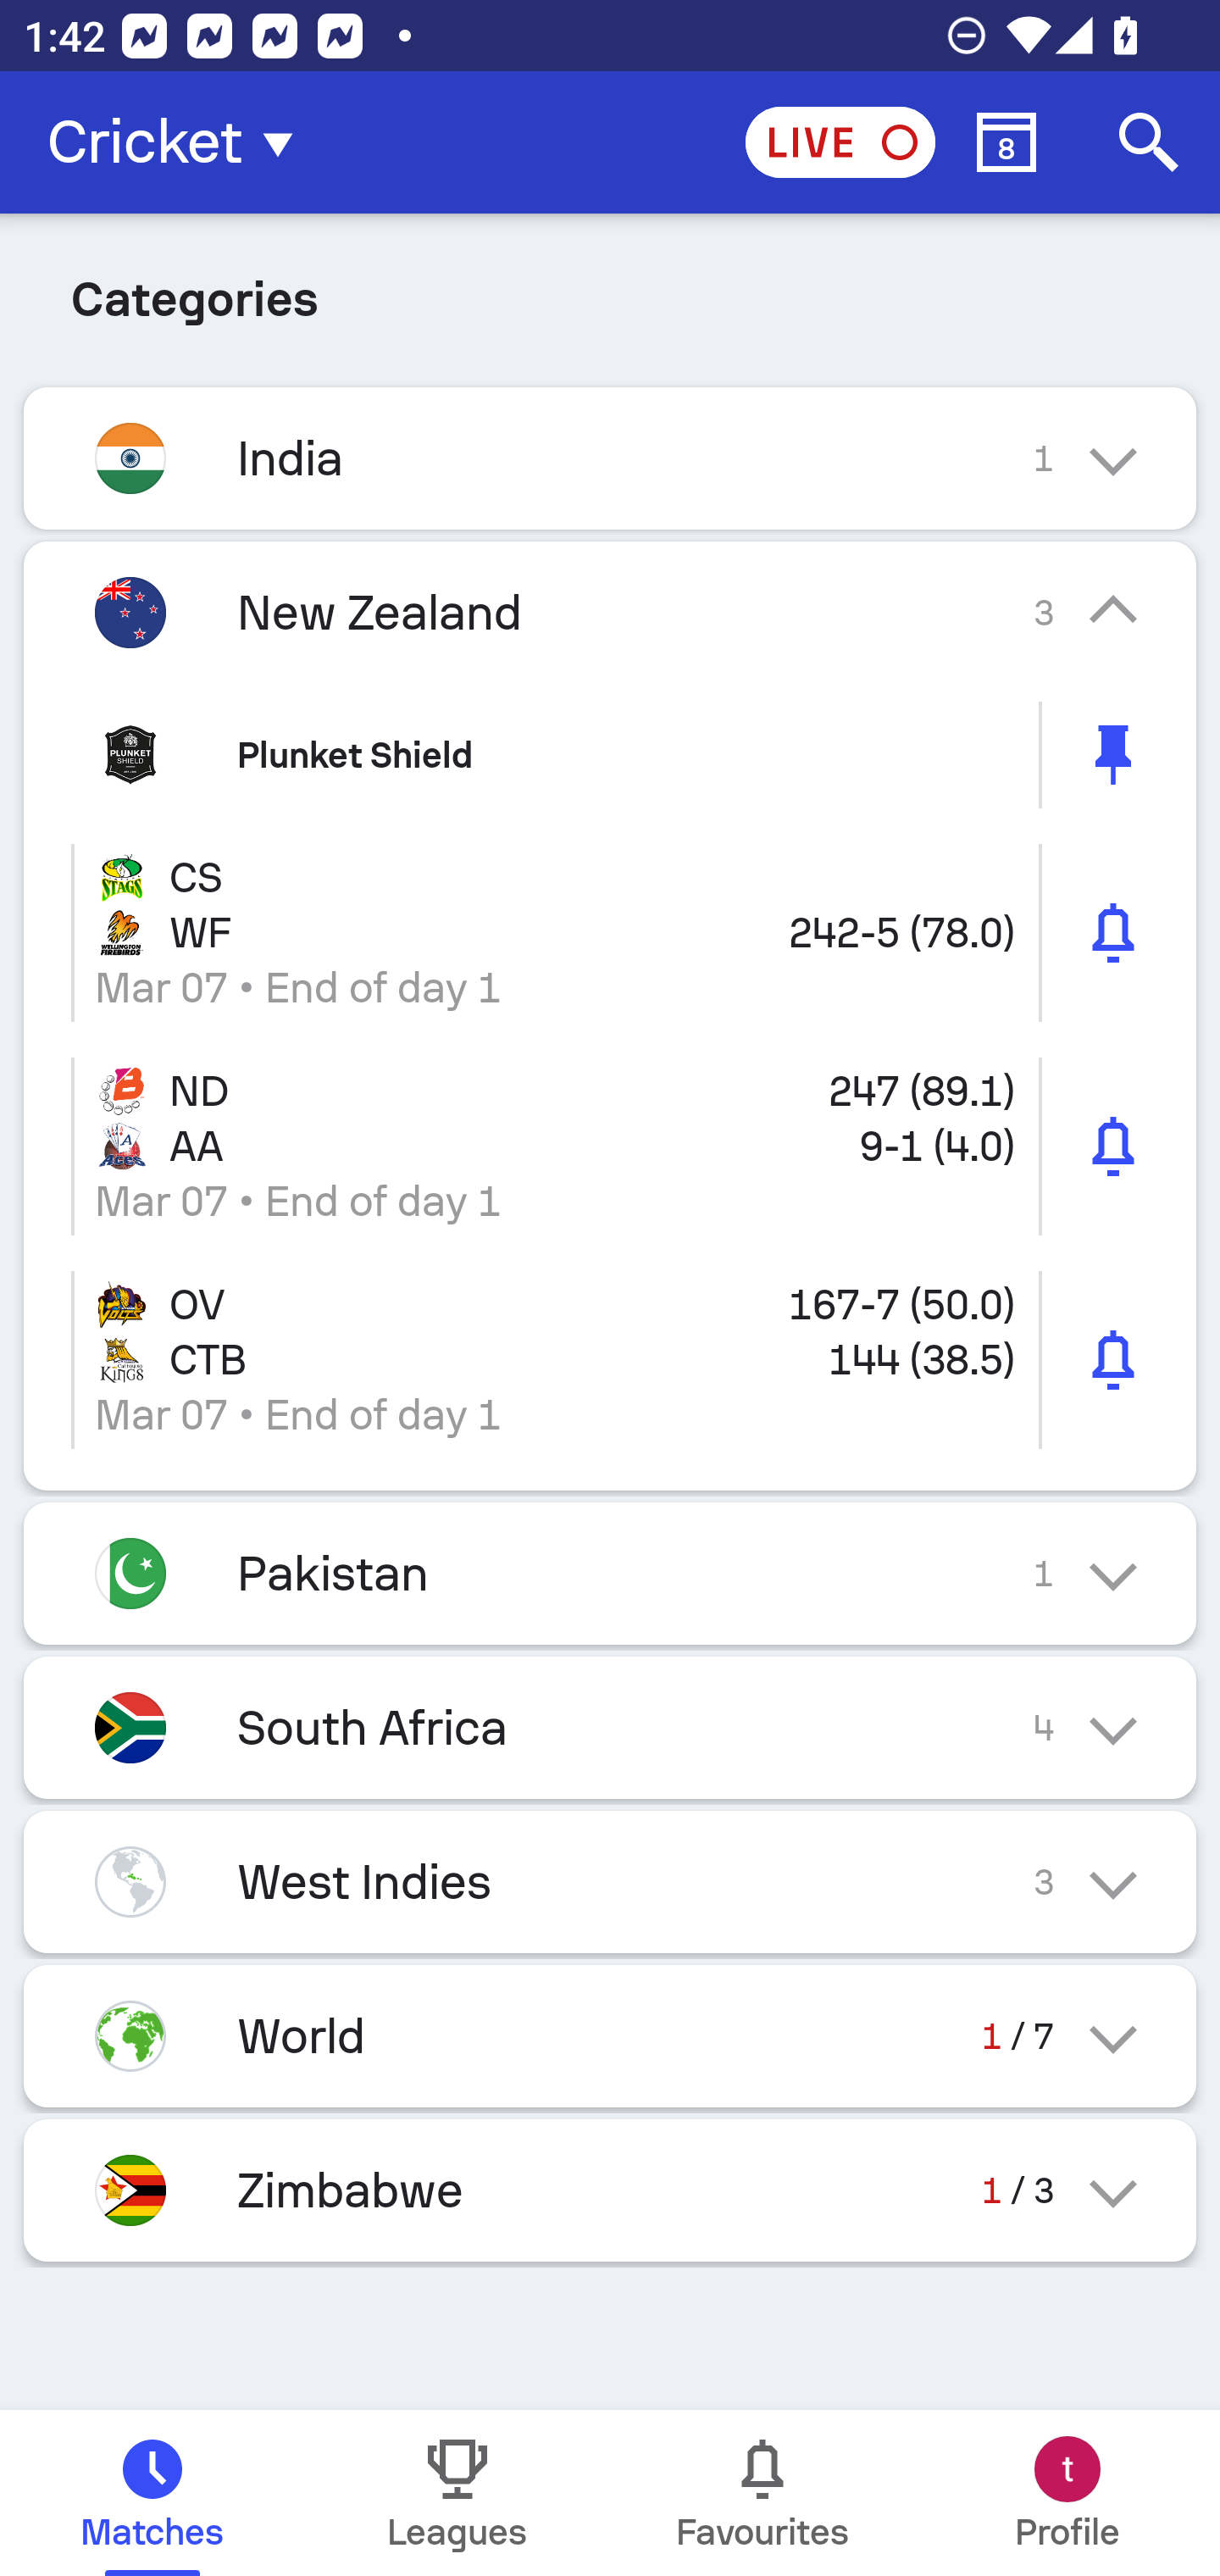 The height and width of the screenshot is (2576, 1220). I want to click on Categories, so click(610, 295).